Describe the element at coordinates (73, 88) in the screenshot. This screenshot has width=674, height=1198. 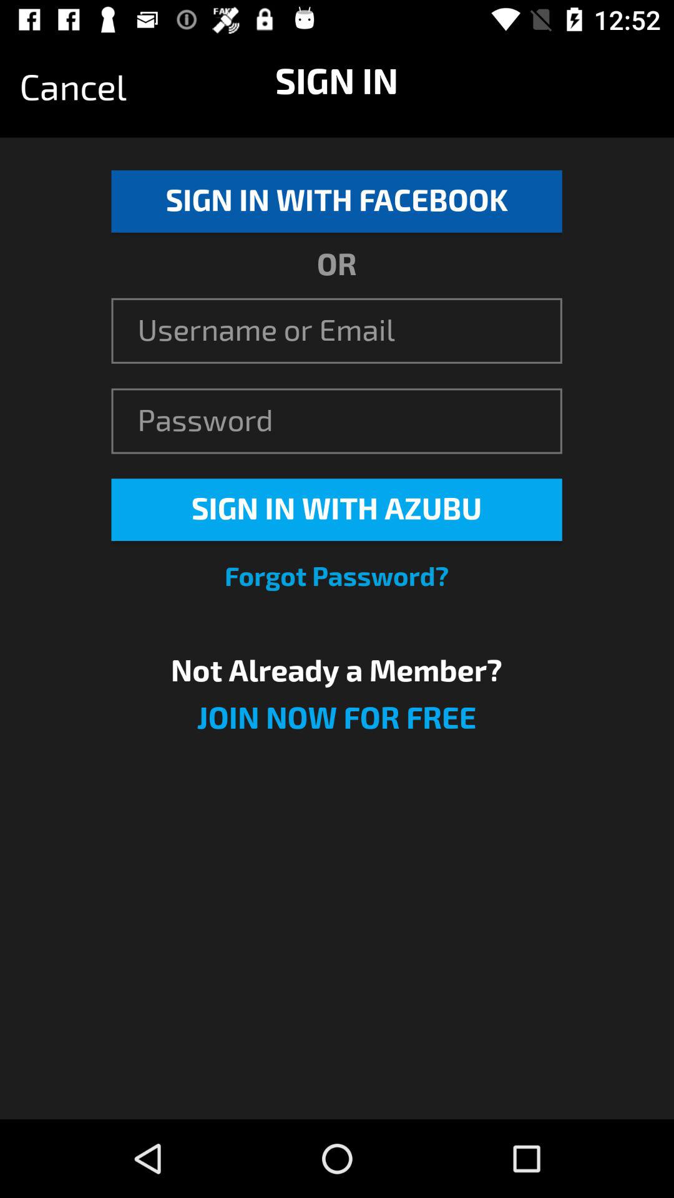
I see `jump to cancel` at that location.